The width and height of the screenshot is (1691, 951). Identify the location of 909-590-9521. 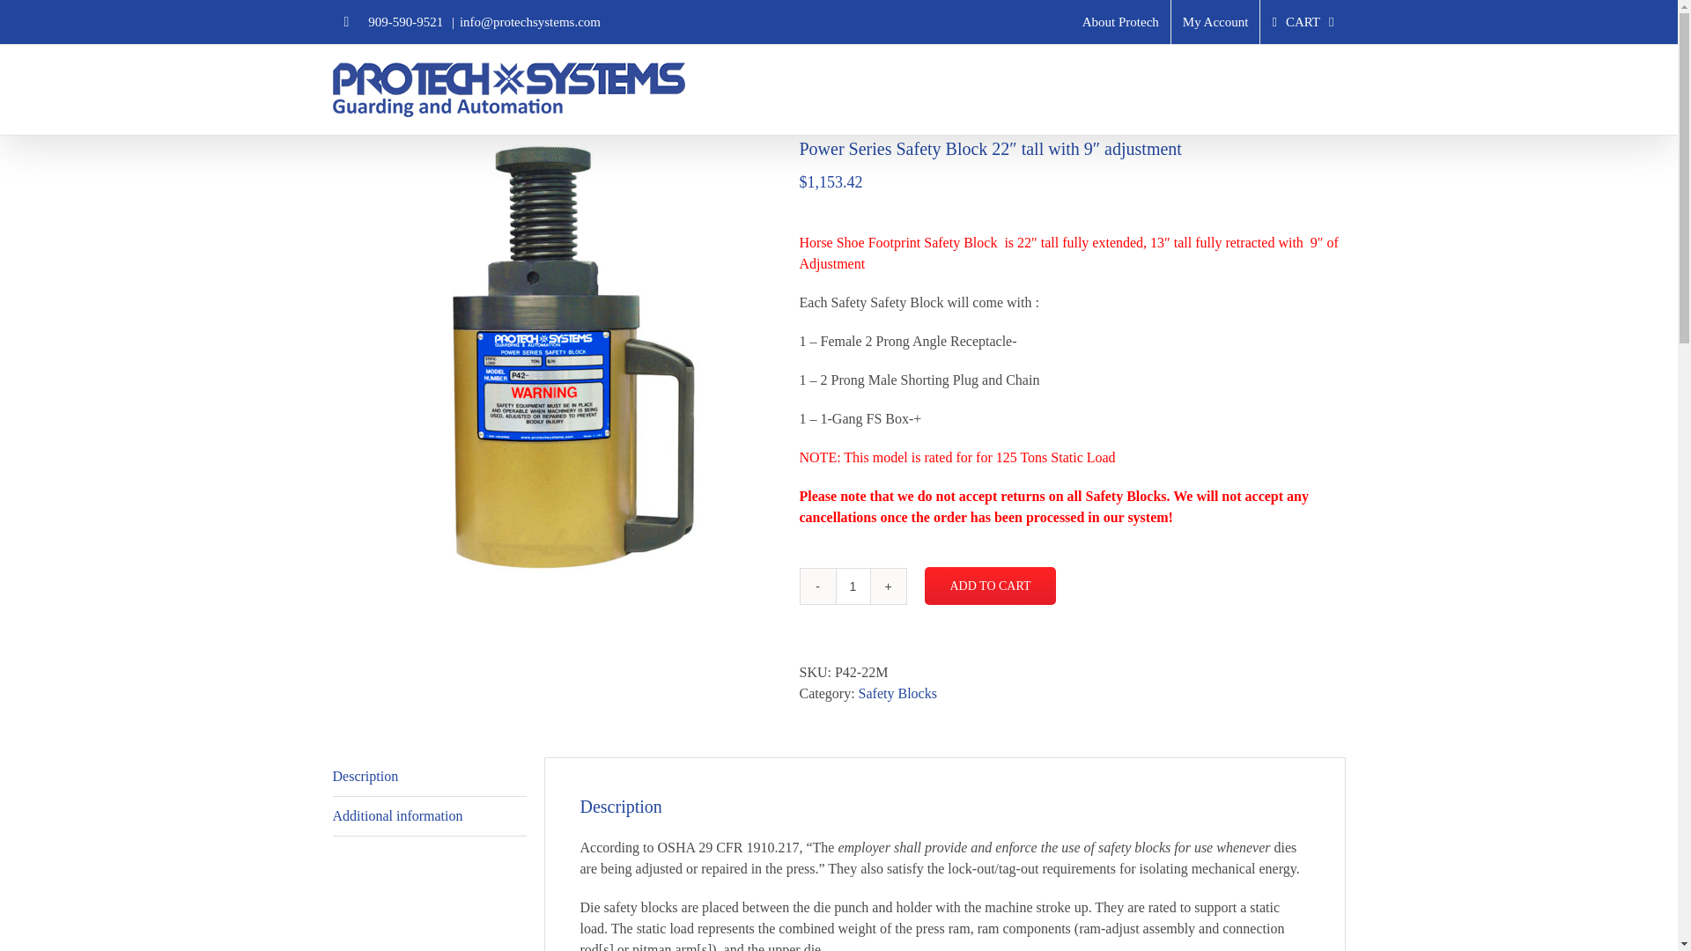
(407, 22).